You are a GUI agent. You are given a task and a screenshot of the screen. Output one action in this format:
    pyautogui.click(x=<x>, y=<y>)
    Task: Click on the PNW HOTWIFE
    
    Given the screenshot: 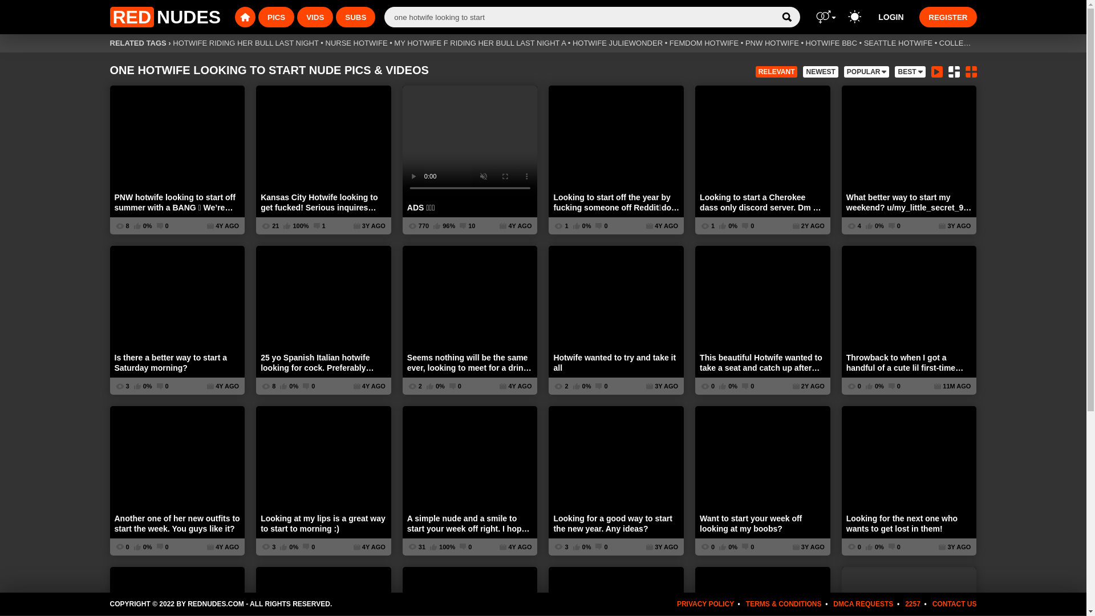 What is the action you would take?
    pyautogui.click(x=772, y=43)
    